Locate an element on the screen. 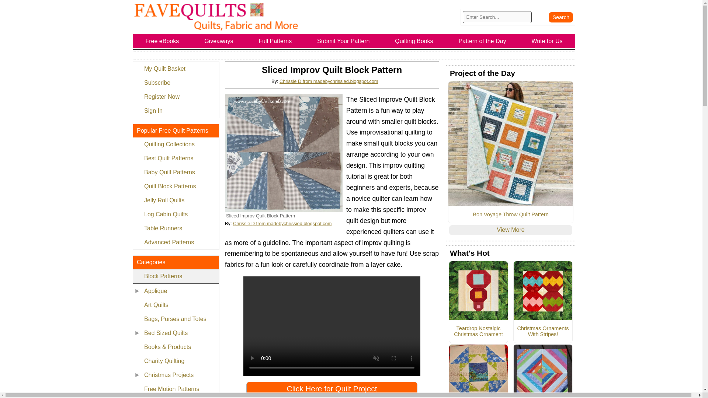  Register Now is located at coordinates (176, 97).